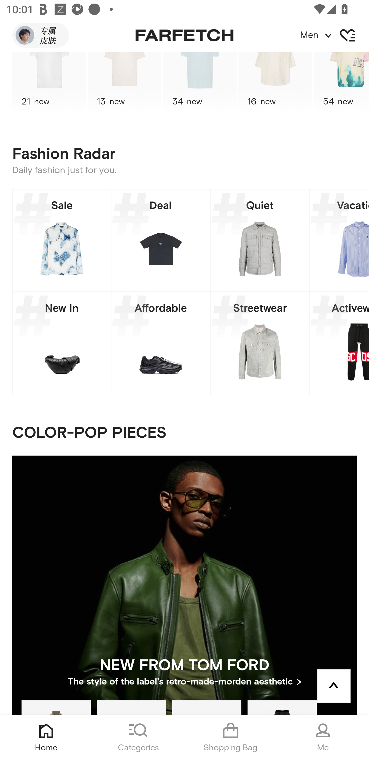 The height and width of the screenshot is (758, 369). What do you see at coordinates (339, 343) in the screenshot?
I see `Activewear` at bounding box center [339, 343].